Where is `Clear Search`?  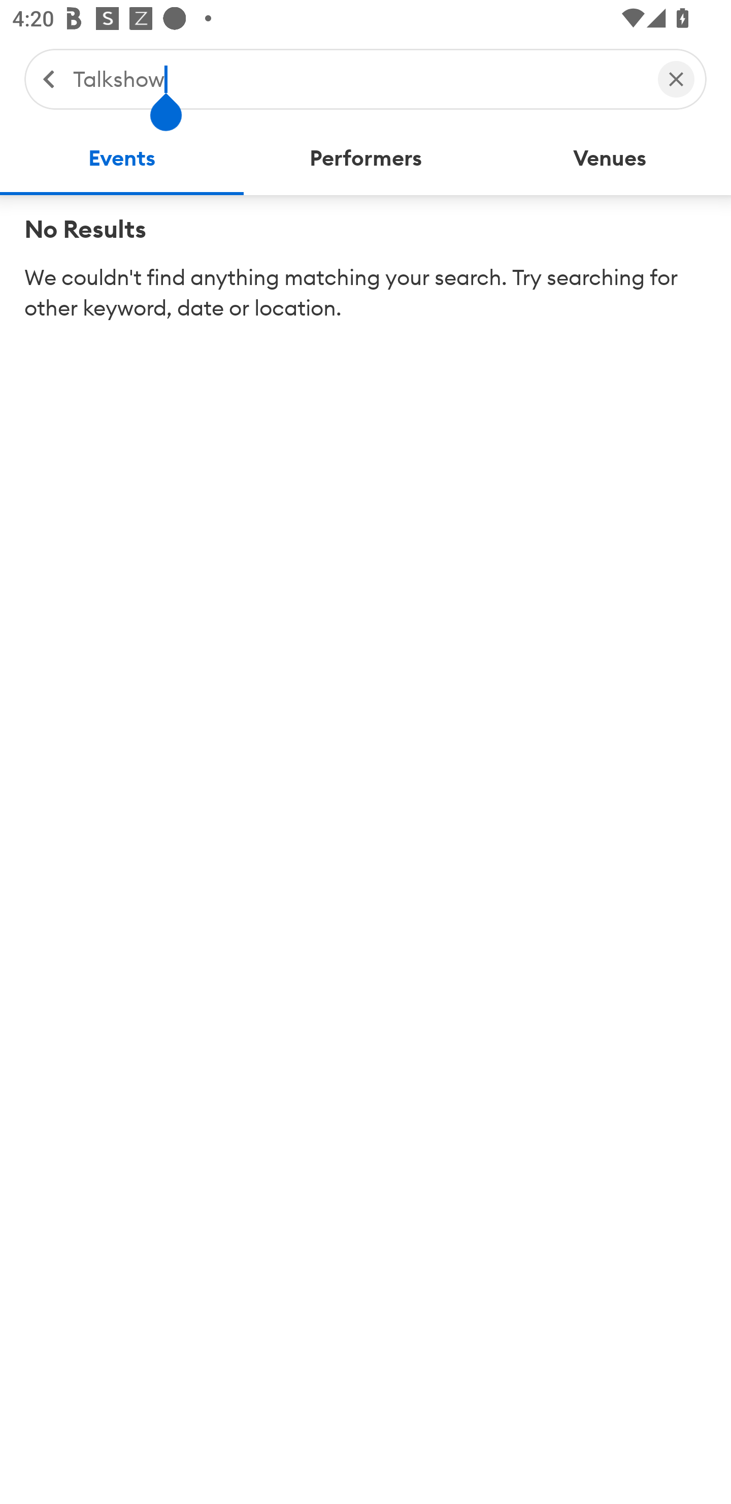
Clear Search is located at coordinates (676, 78).